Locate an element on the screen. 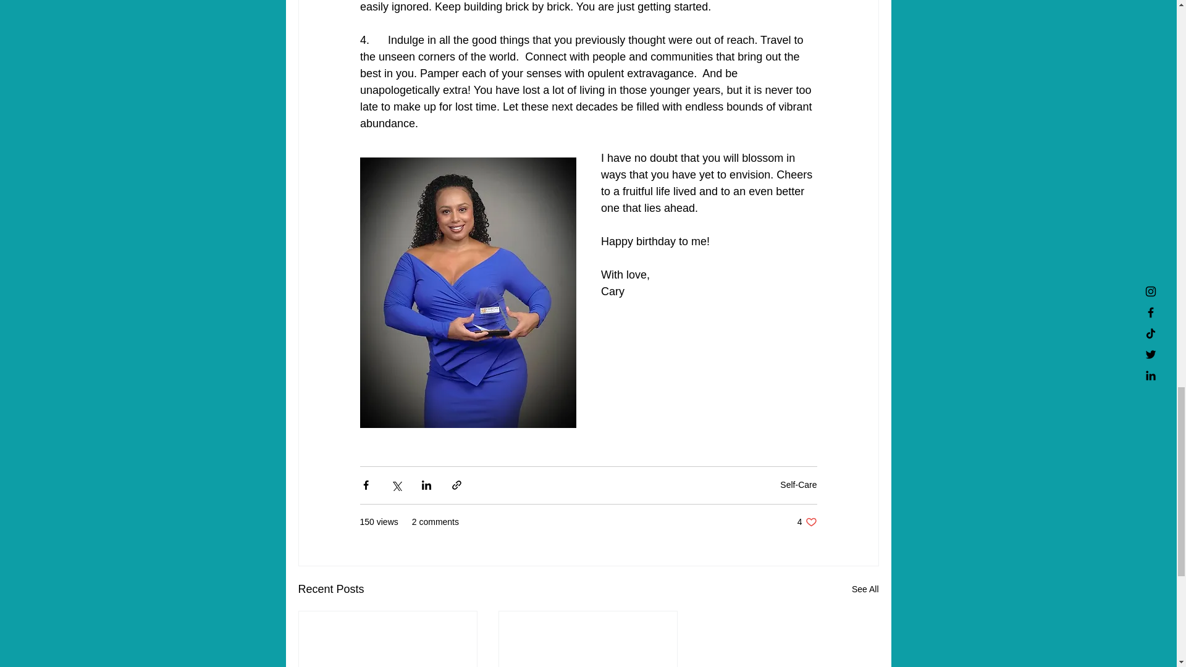  See All is located at coordinates (865, 589).